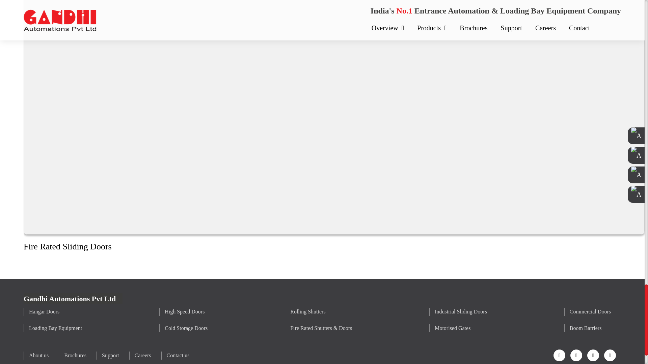 Image resolution: width=648 pixels, height=364 pixels. I want to click on High Speed Doors, so click(186, 311).